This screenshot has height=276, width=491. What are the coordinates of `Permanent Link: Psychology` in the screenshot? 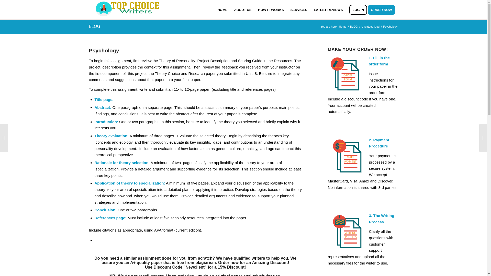 It's located at (104, 50).